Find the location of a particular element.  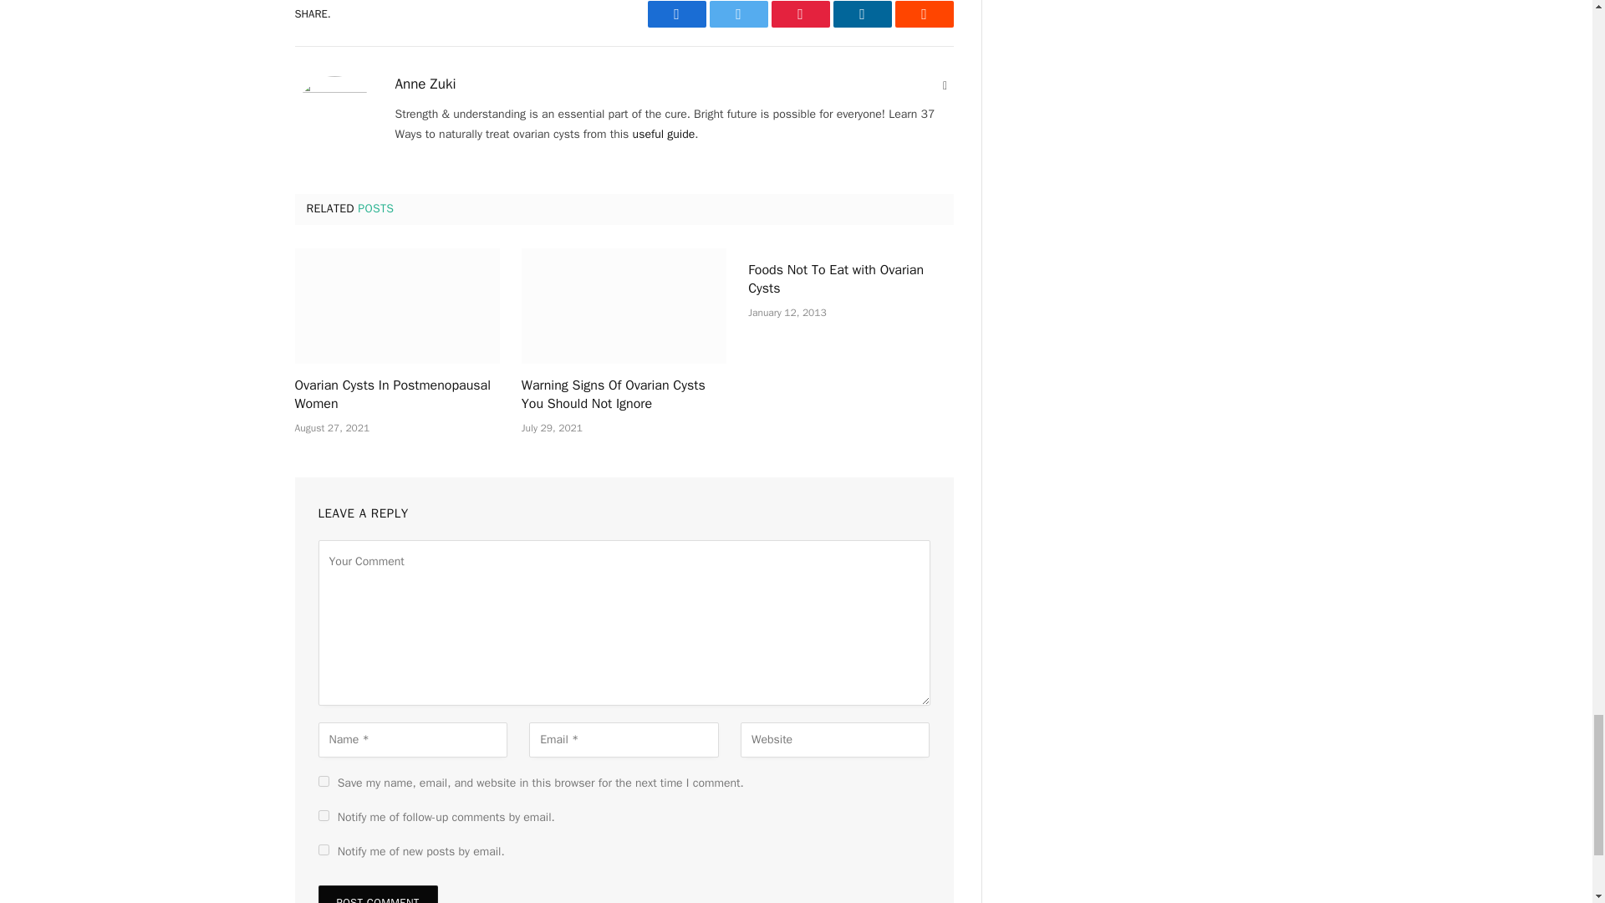

Reddit is located at coordinates (923, 14).